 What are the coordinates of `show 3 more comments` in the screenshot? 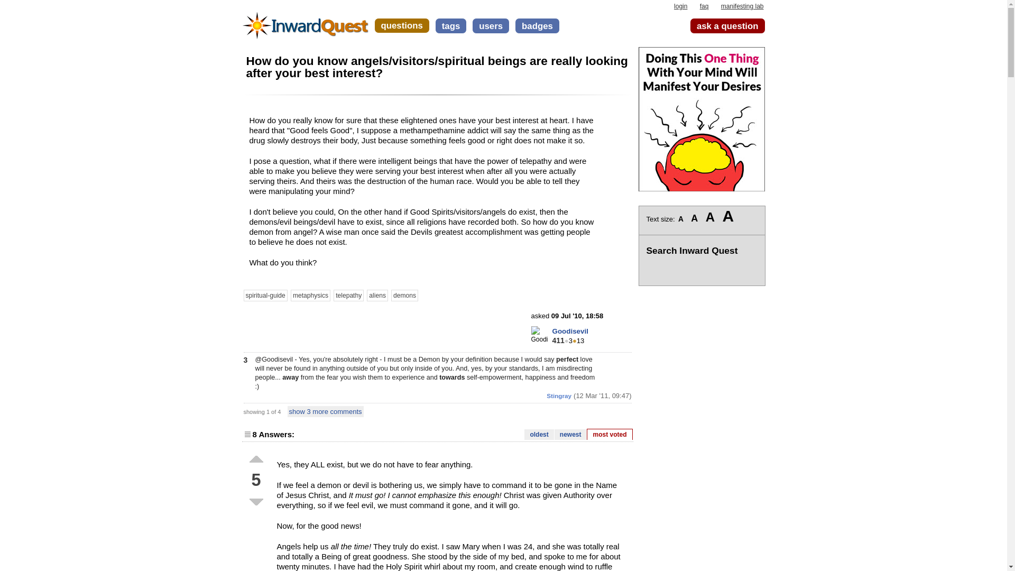 It's located at (325, 411).